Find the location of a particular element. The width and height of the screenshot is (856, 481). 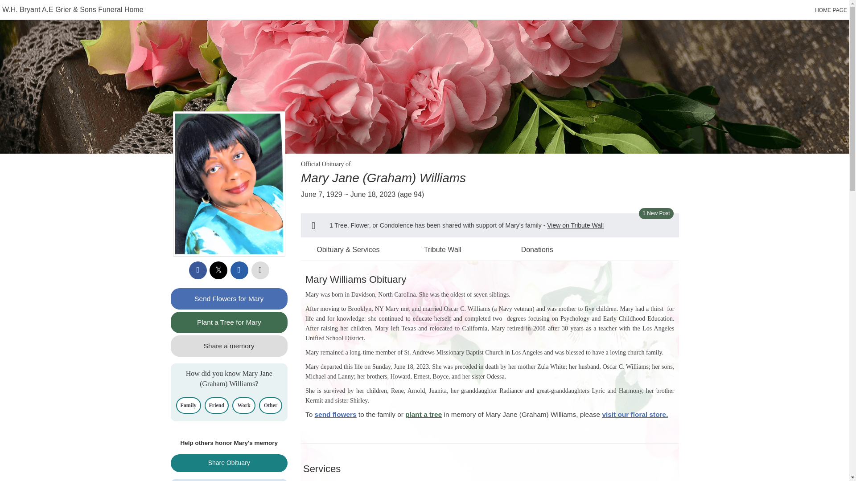

plant a tree is located at coordinates (423, 414).